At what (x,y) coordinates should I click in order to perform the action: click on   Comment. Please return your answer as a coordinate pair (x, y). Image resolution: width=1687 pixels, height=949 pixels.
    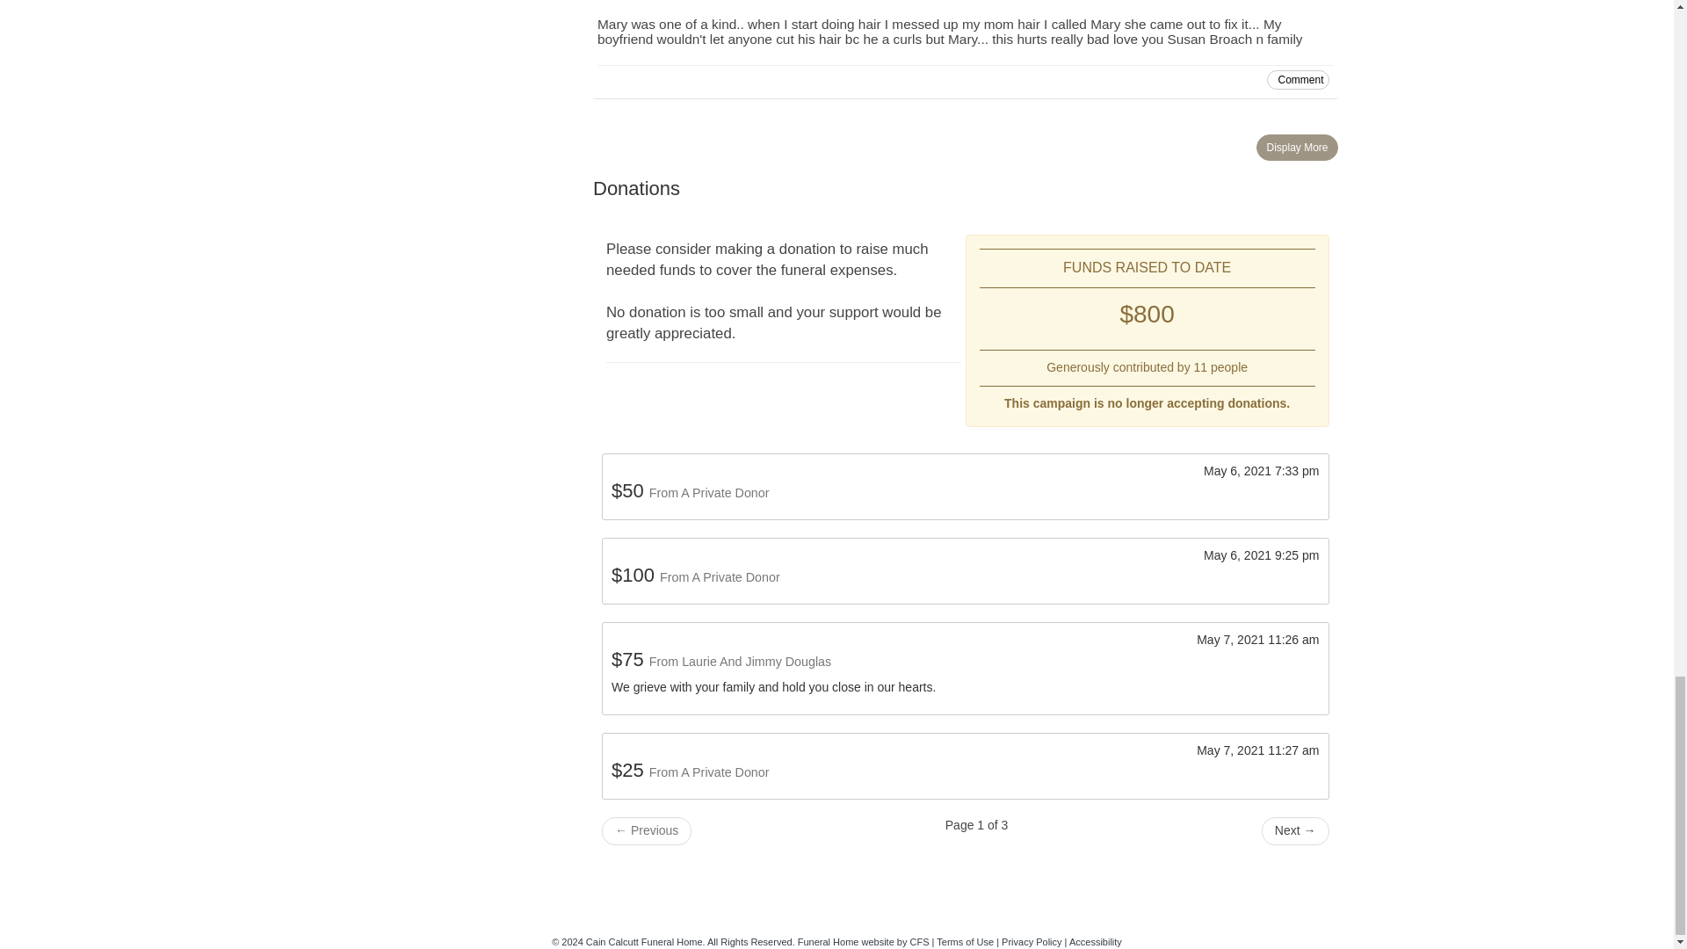
    Looking at the image, I should click on (1297, 79).